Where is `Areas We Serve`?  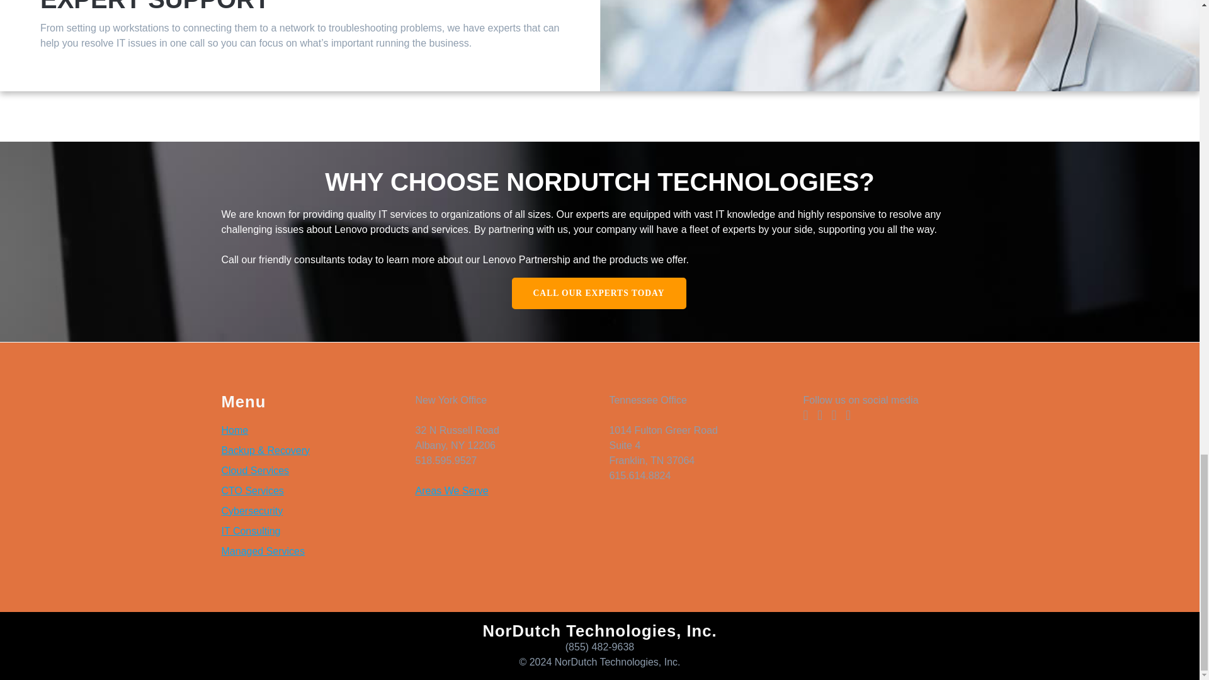 Areas We Serve is located at coordinates (451, 491).